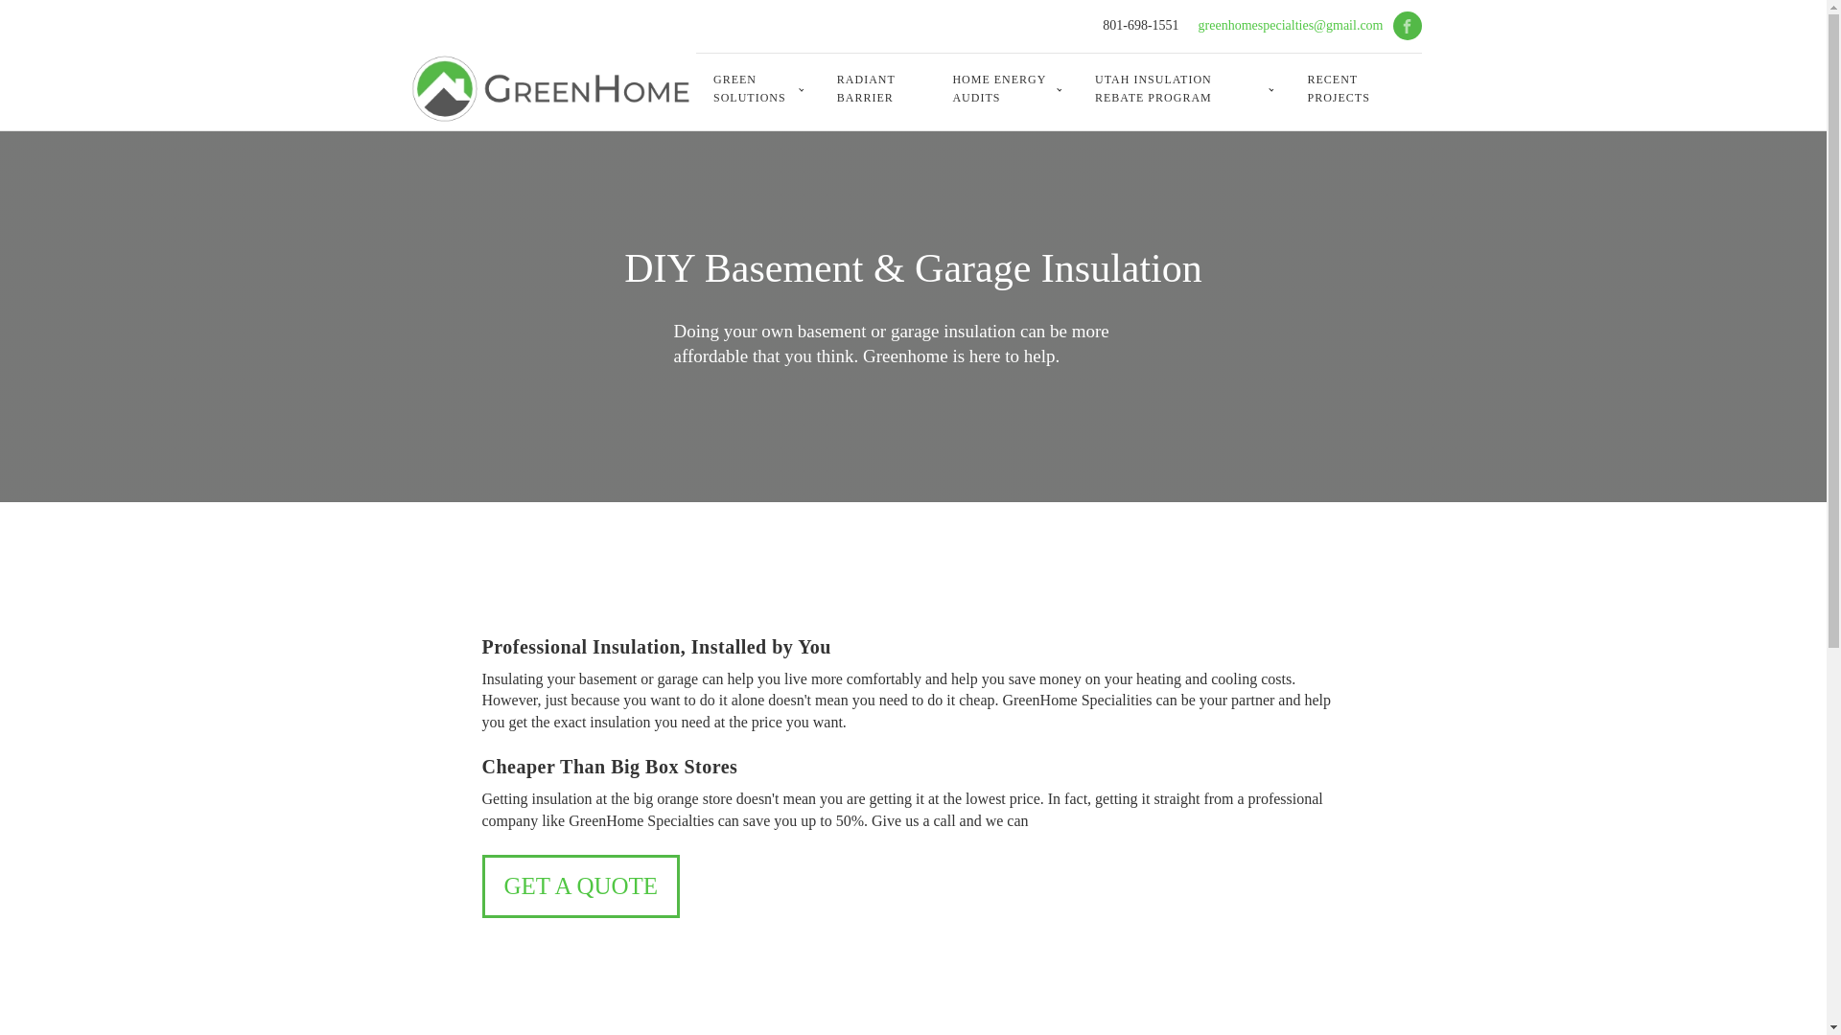  What do you see at coordinates (1183, 88) in the screenshot?
I see `UTAH INSULATION REBATE PROGRAM` at bounding box center [1183, 88].